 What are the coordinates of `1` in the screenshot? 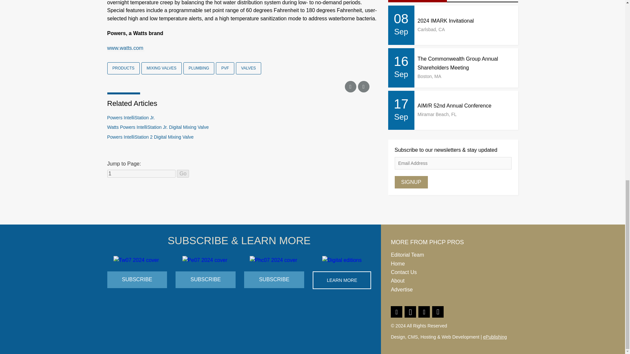 It's located at (141, 174).